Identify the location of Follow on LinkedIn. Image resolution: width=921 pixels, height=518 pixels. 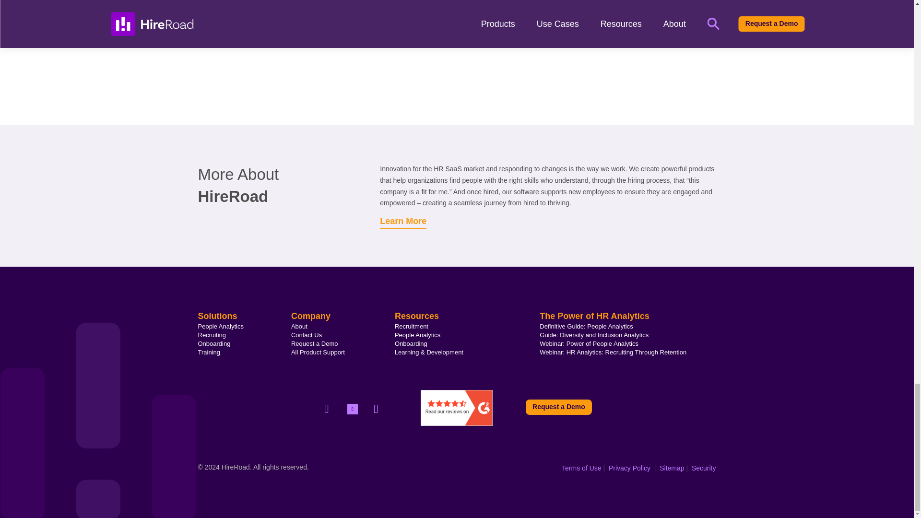
(352, 409).